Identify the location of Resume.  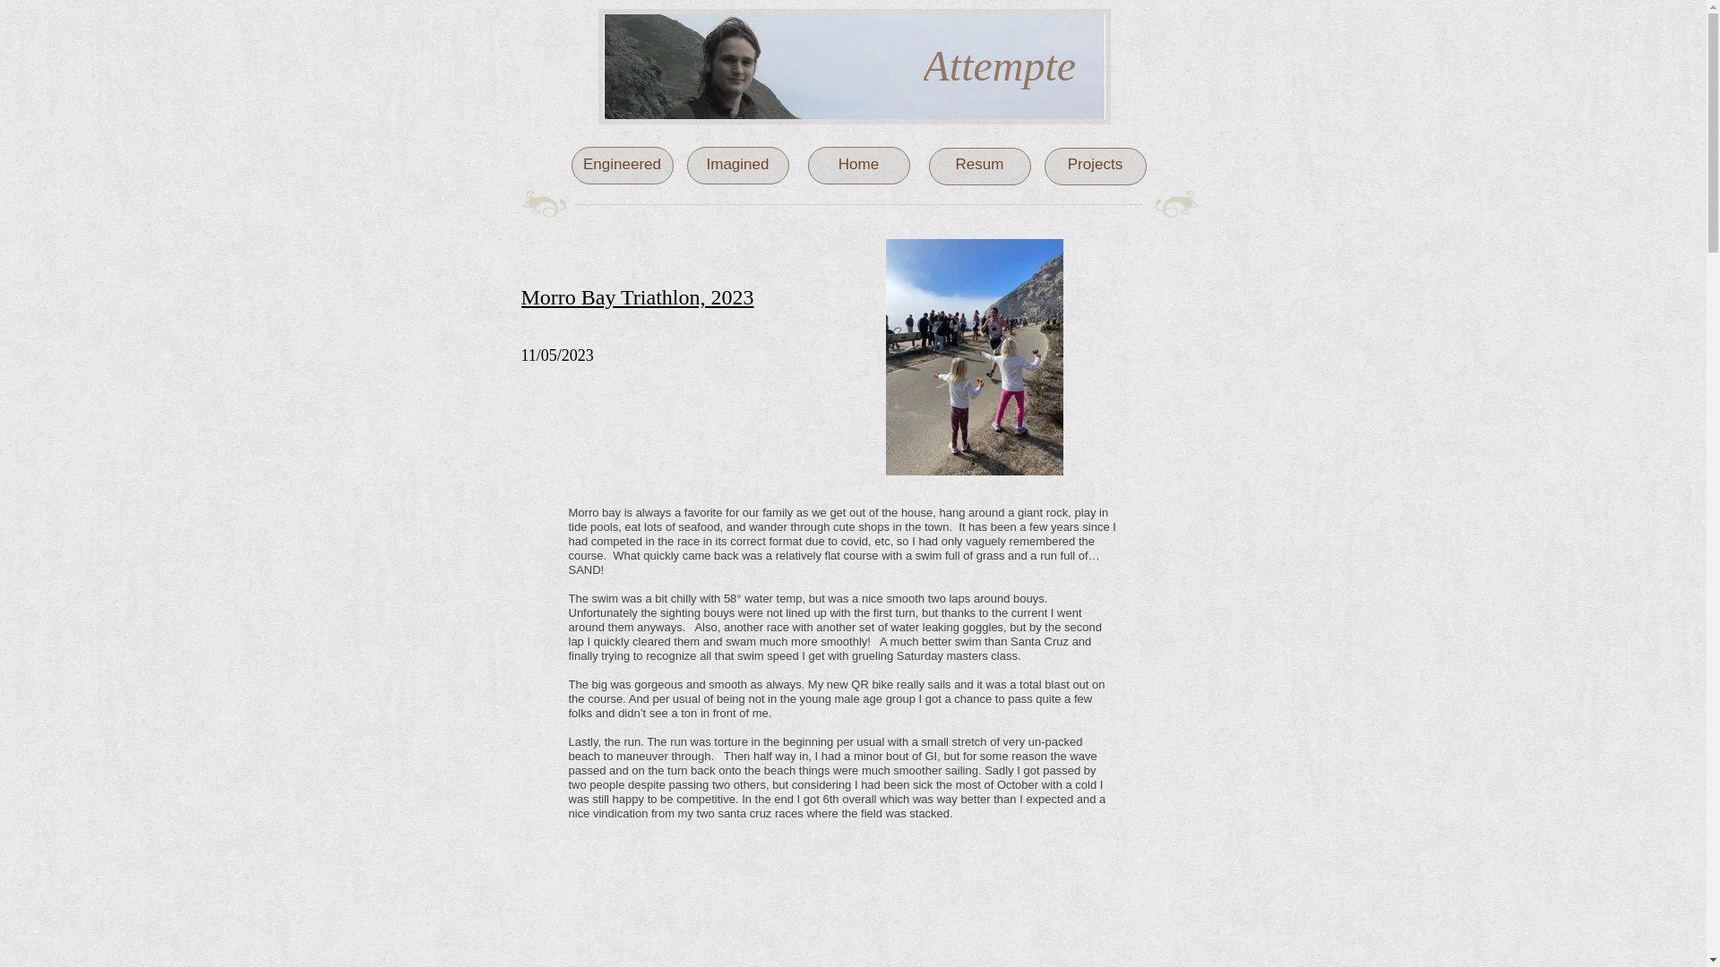
(980, 175).